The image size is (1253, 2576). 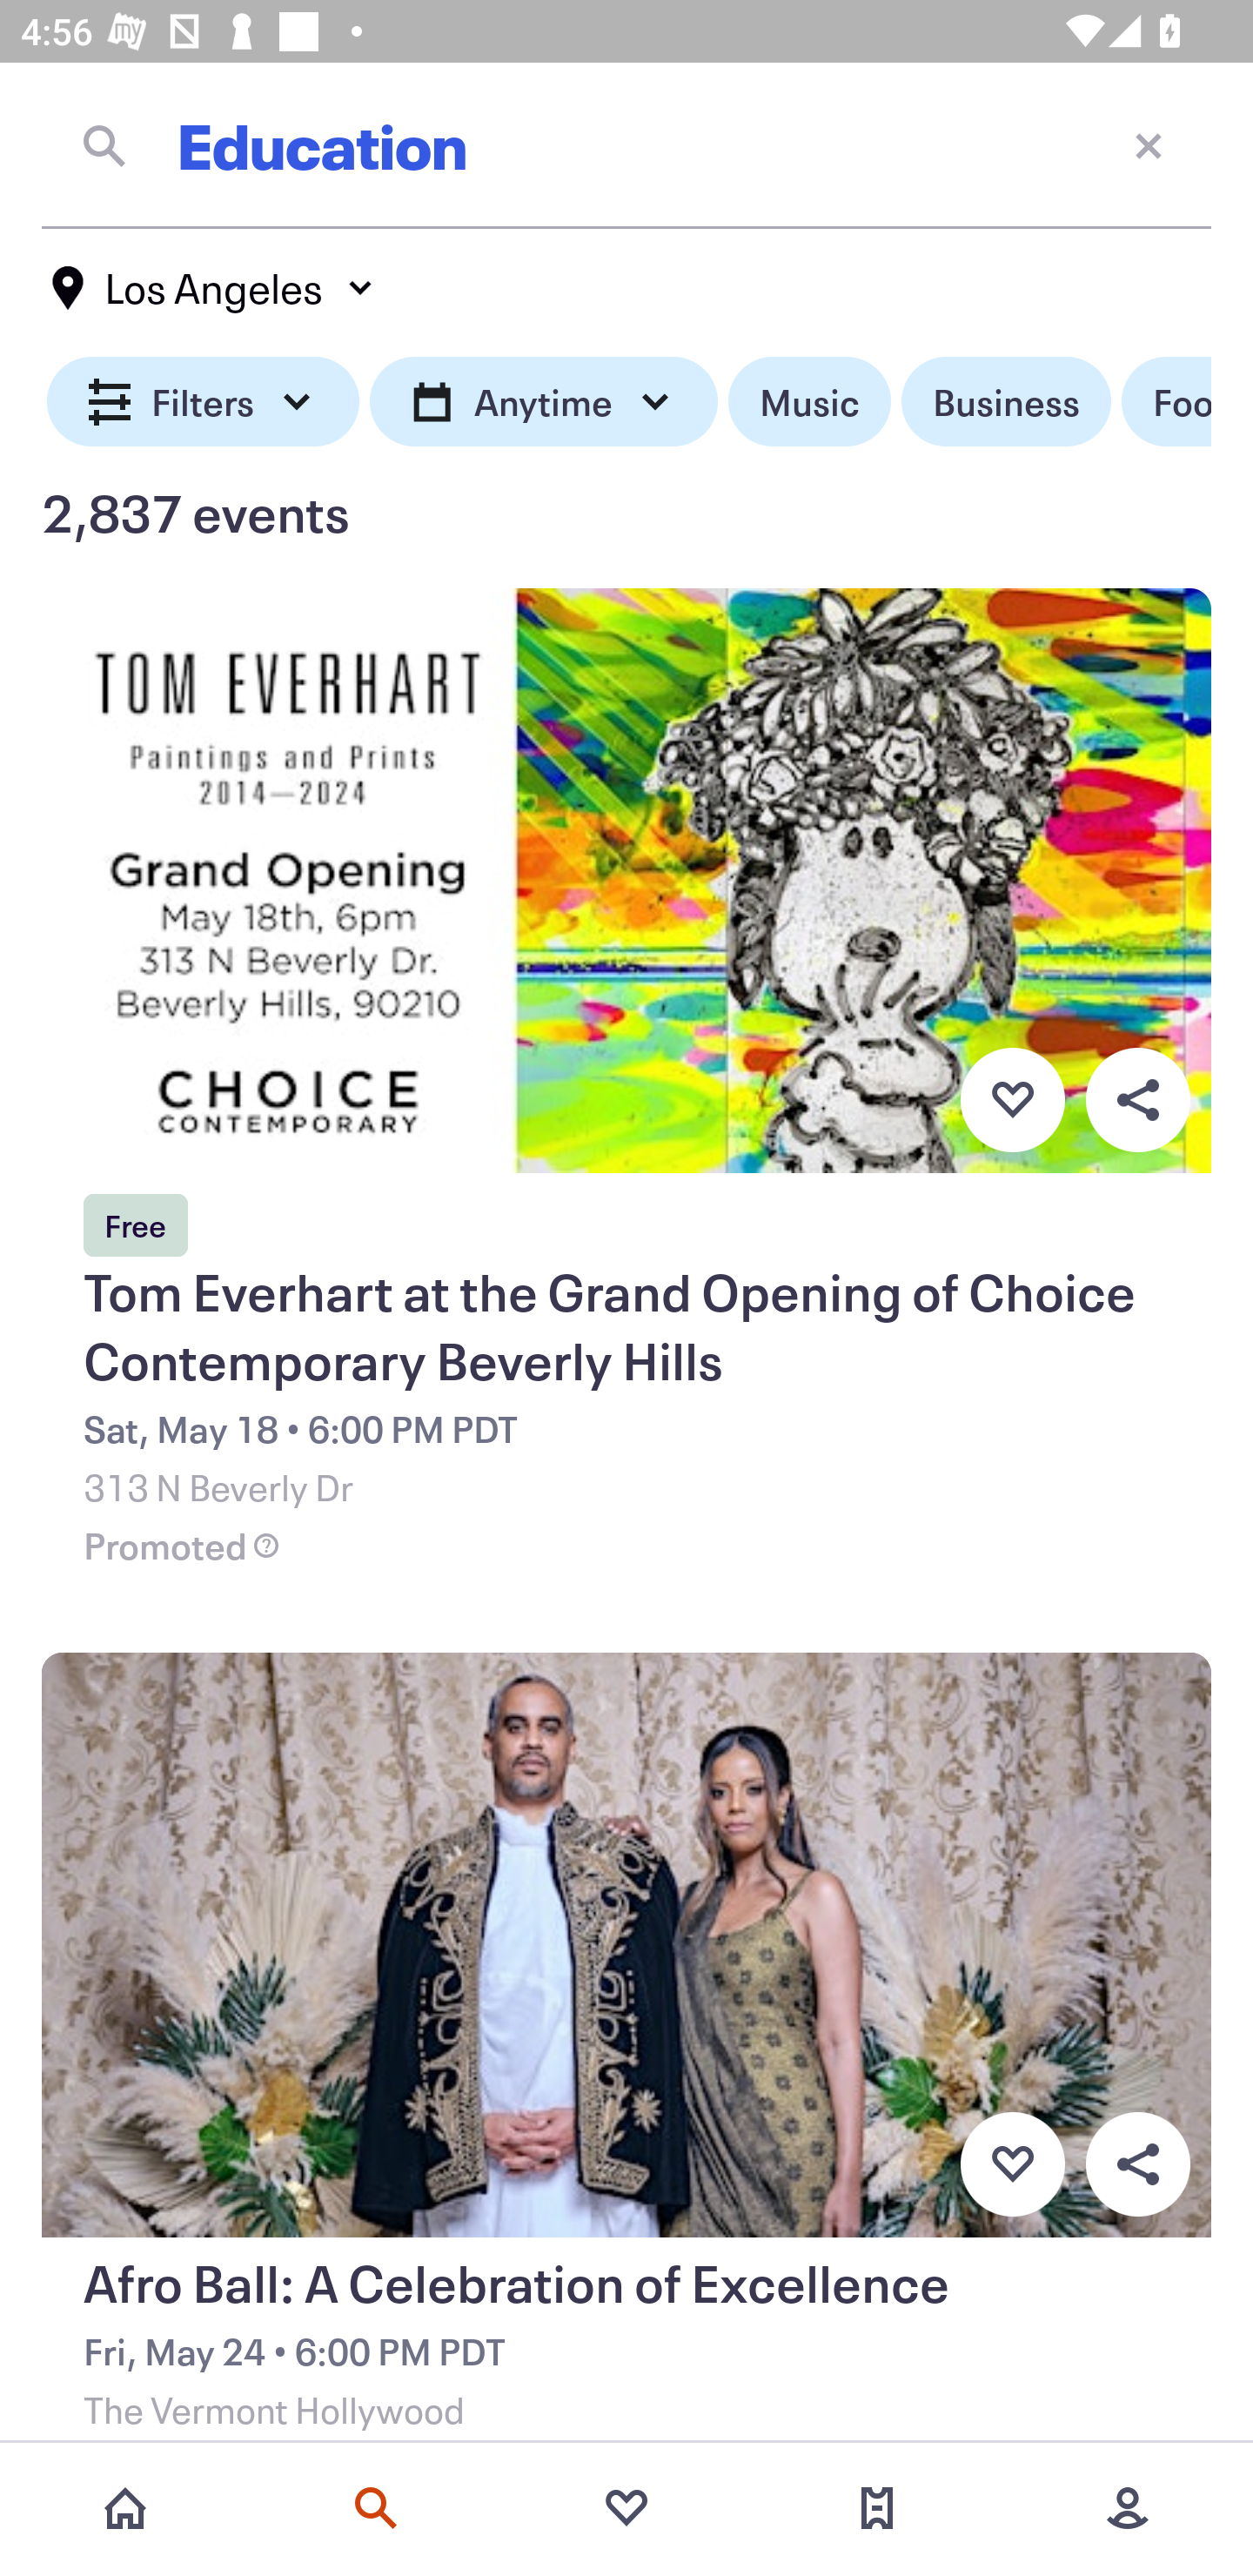 What do you see at coordinates (1006, 402) in the screenshot?
I see `Business` at bounding box center [1006, 402].